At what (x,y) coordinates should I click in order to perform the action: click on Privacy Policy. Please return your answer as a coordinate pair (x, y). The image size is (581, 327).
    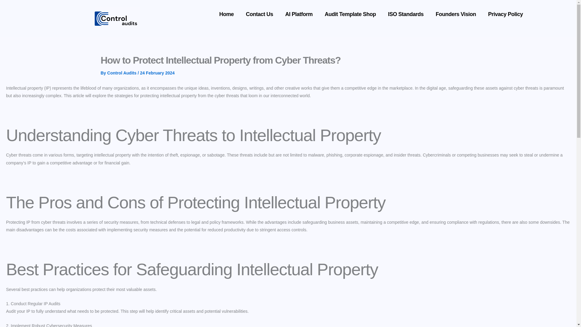
    Looking at the image, I should click on (505, 14).